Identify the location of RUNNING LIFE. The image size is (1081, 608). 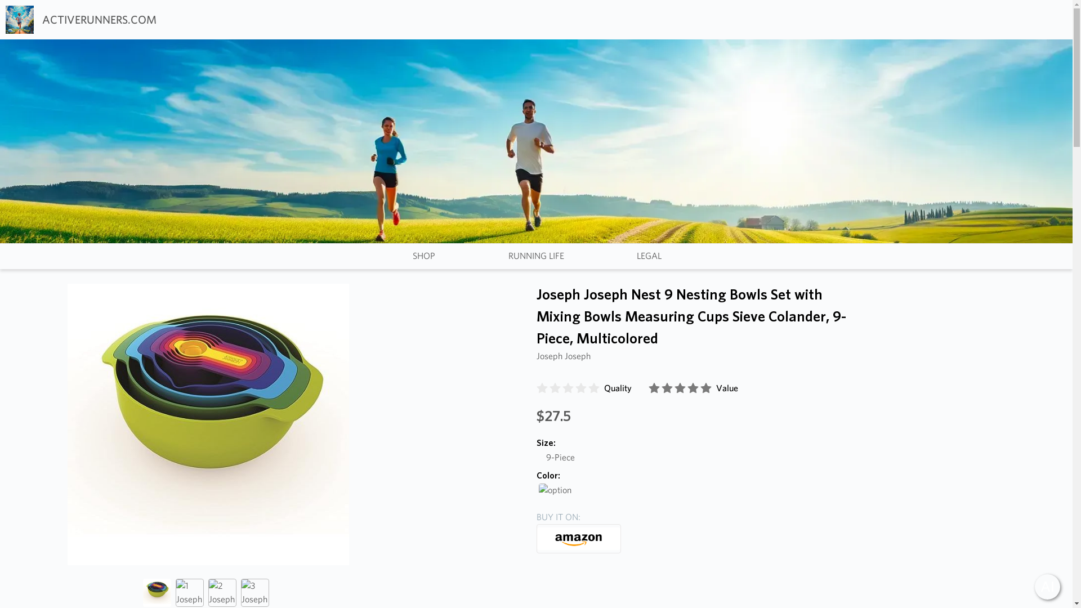
(536, 256).